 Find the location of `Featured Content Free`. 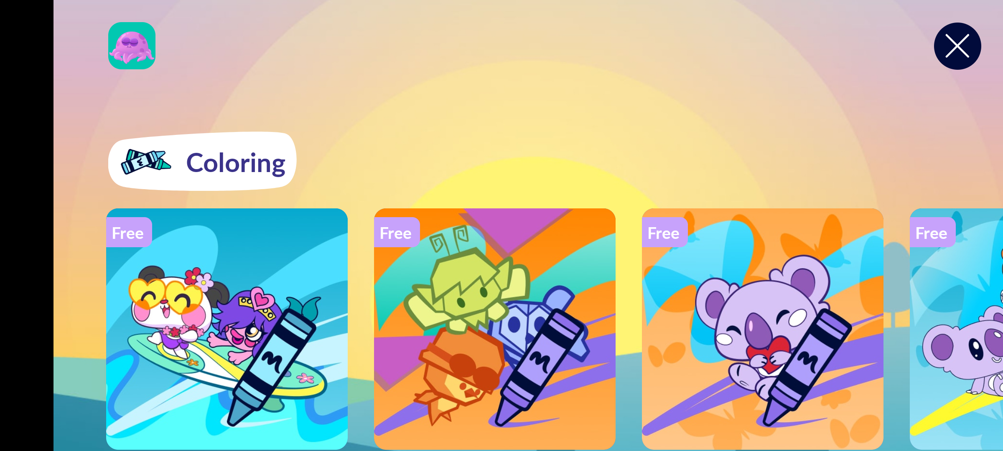

Featured Content Free is located at coordinates (495, 329).